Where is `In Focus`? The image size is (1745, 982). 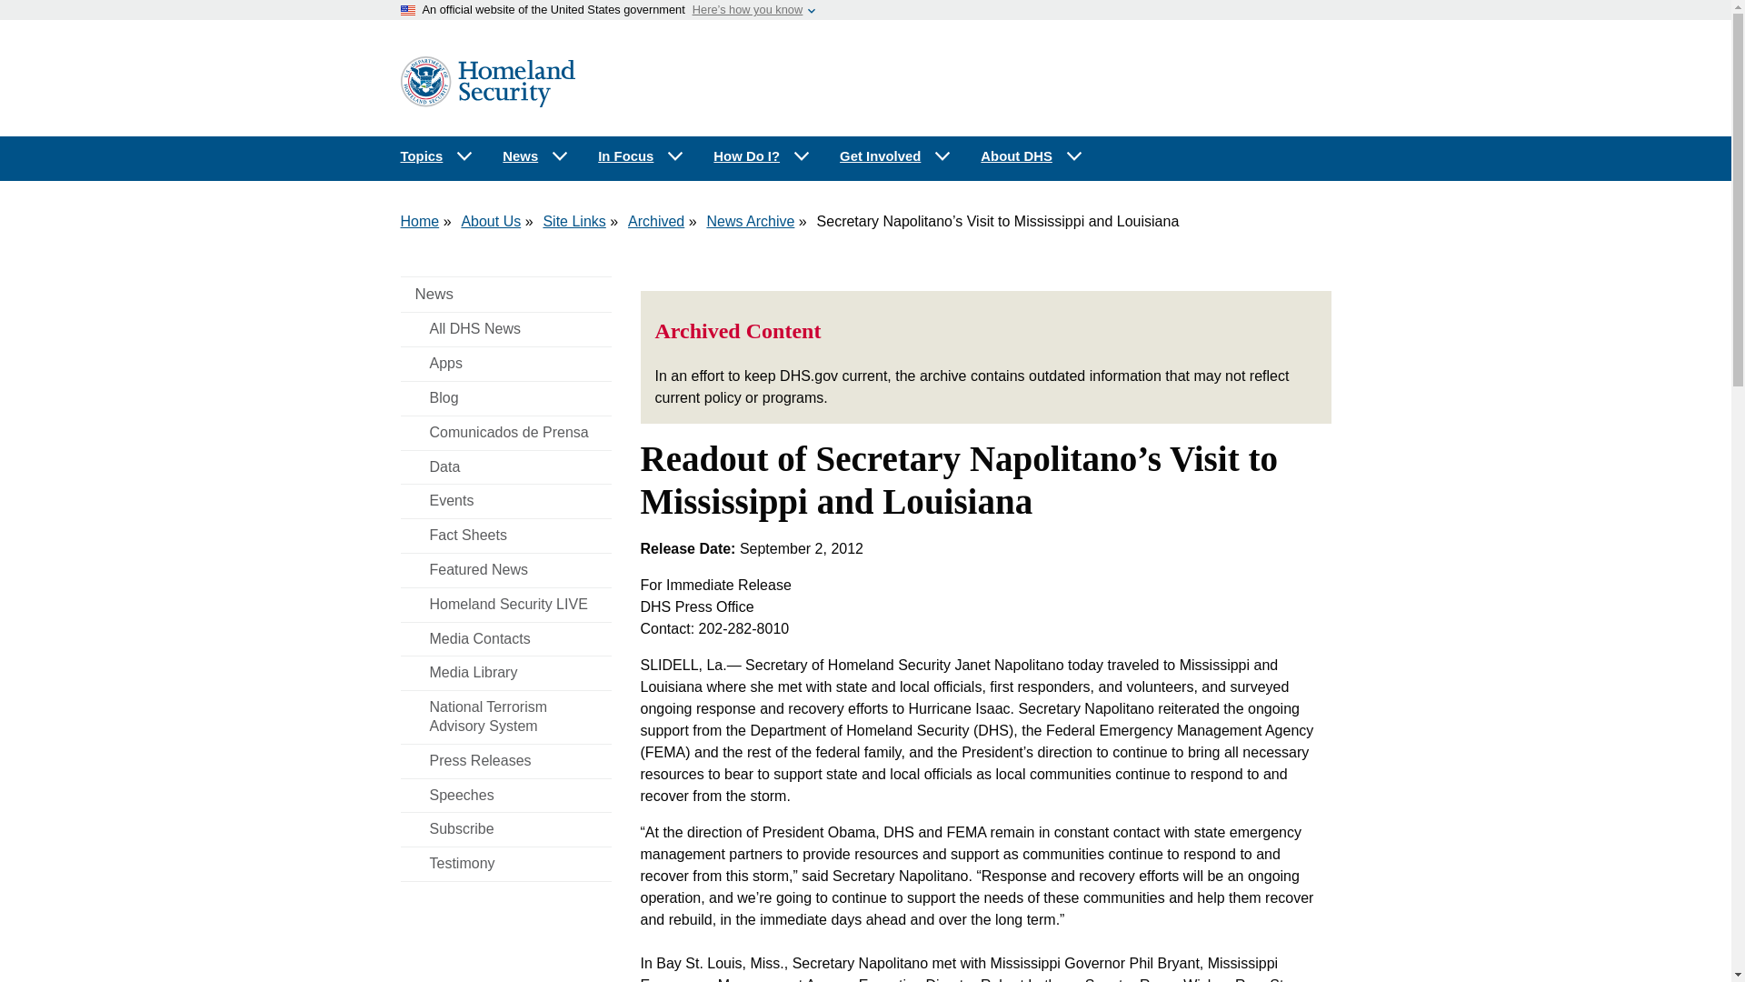 In Focus is located at coordinates (641, 156).